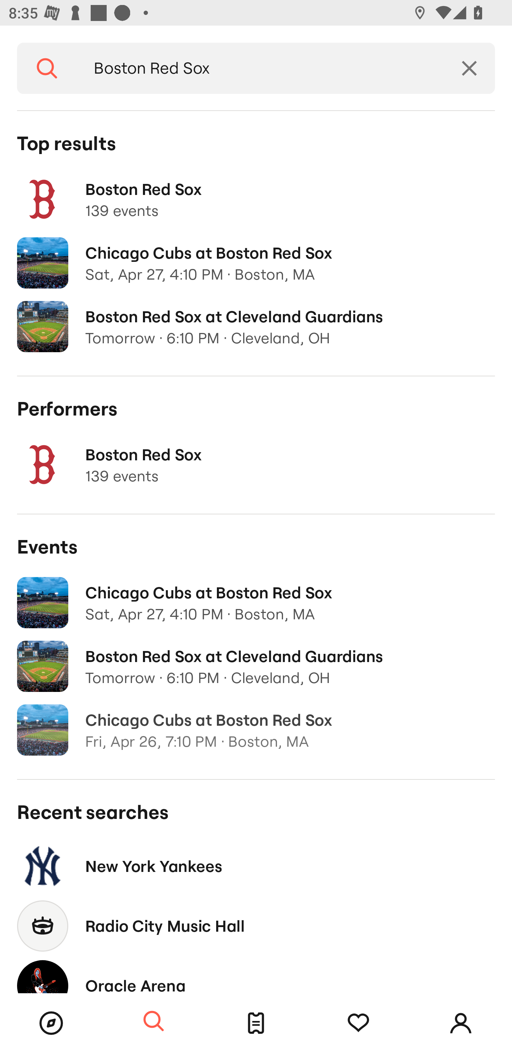  I want to click on Boston Red Sox 139 events, so click(256, 199).